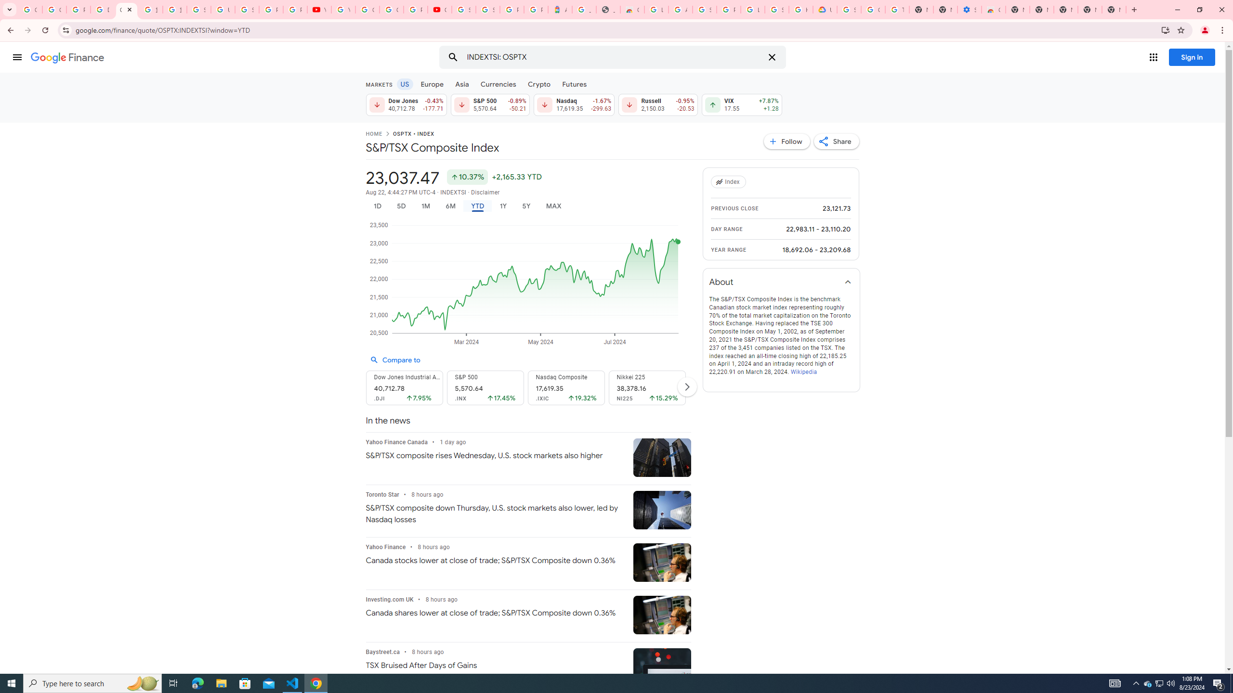 The height and width of the screenshot is (693, 1233). What do you see at coordinates (574, 104) in the screenshot?
I see `Nasdaq 17,619.35 Down by 1.67% -299.63` at bounding box center [574, 104].